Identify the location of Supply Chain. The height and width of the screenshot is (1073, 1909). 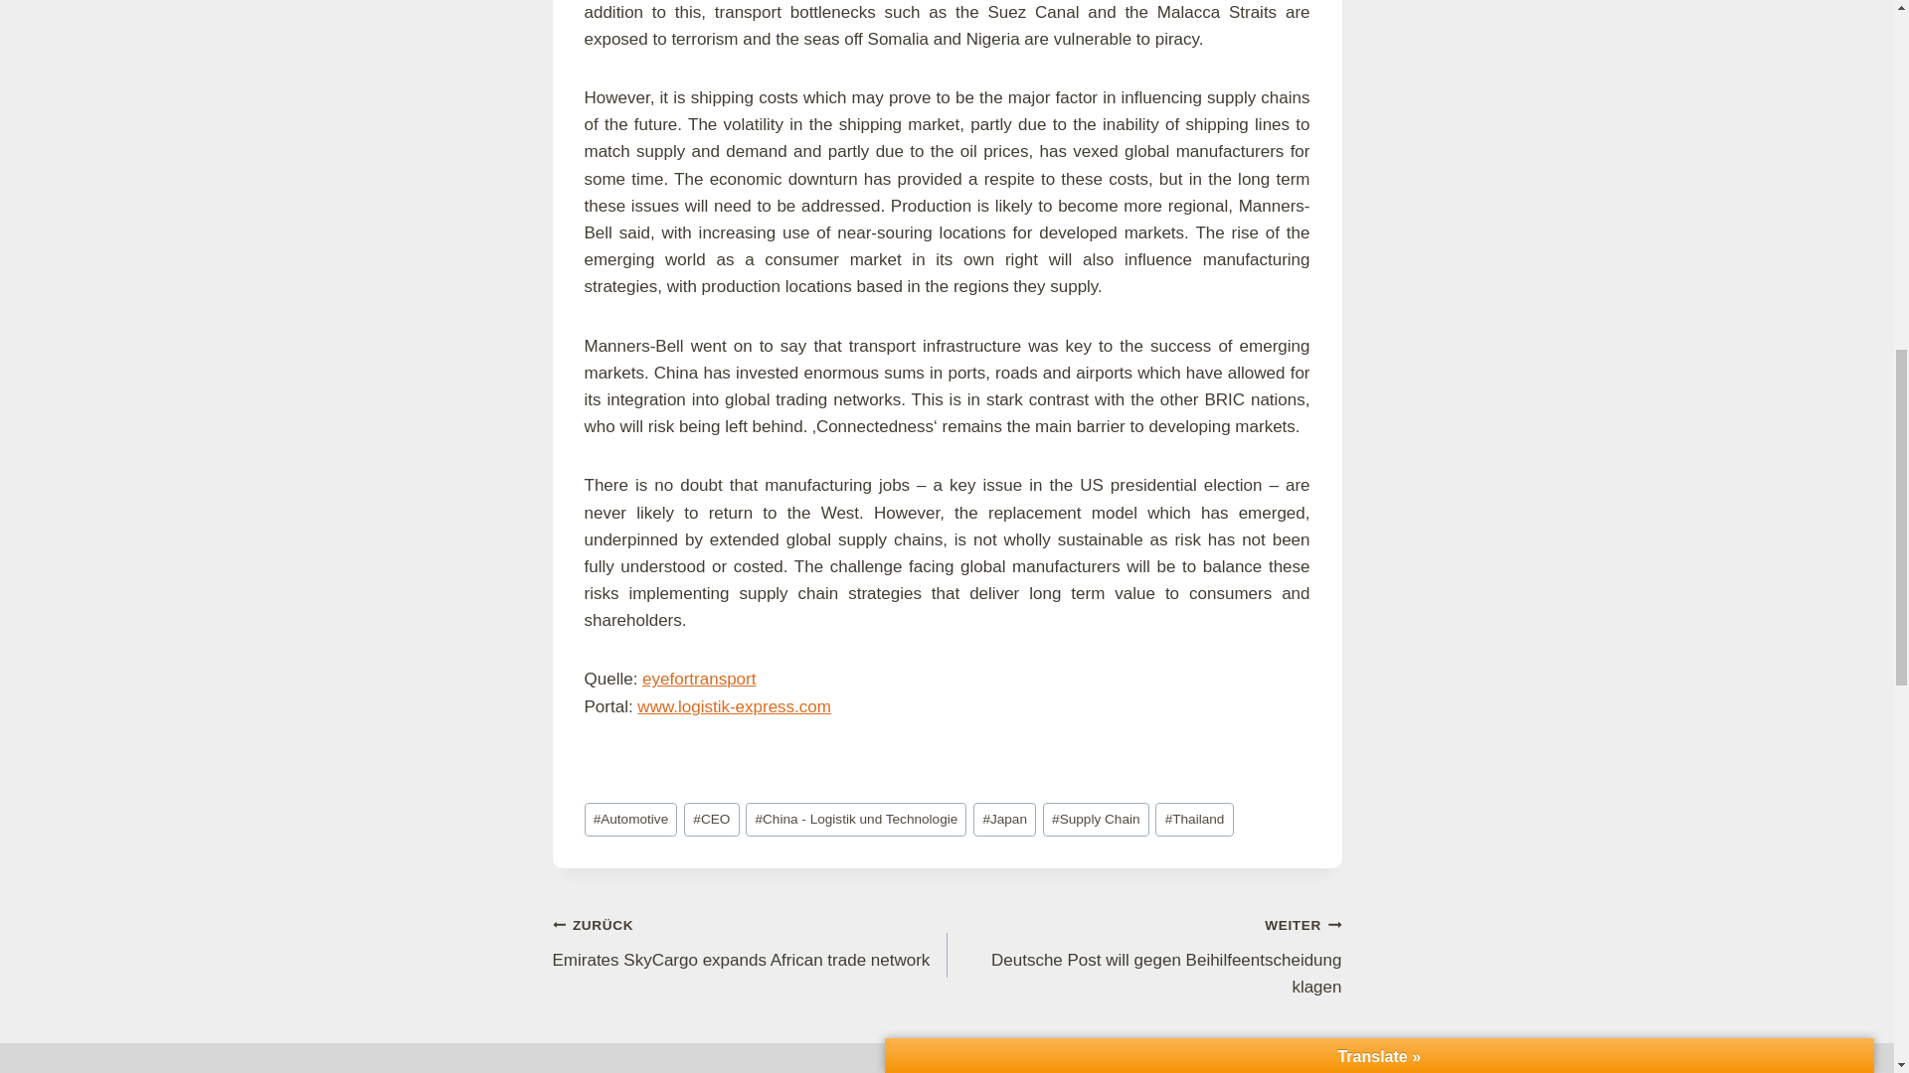
(1096, 820).